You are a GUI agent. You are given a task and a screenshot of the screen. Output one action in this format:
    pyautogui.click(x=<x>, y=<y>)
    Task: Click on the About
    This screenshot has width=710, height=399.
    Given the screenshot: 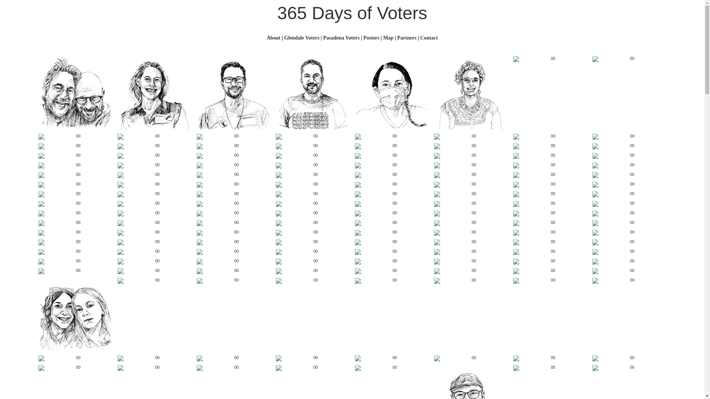 What is the action you would take?
    pyautogui.click(x=274, y=38)
    